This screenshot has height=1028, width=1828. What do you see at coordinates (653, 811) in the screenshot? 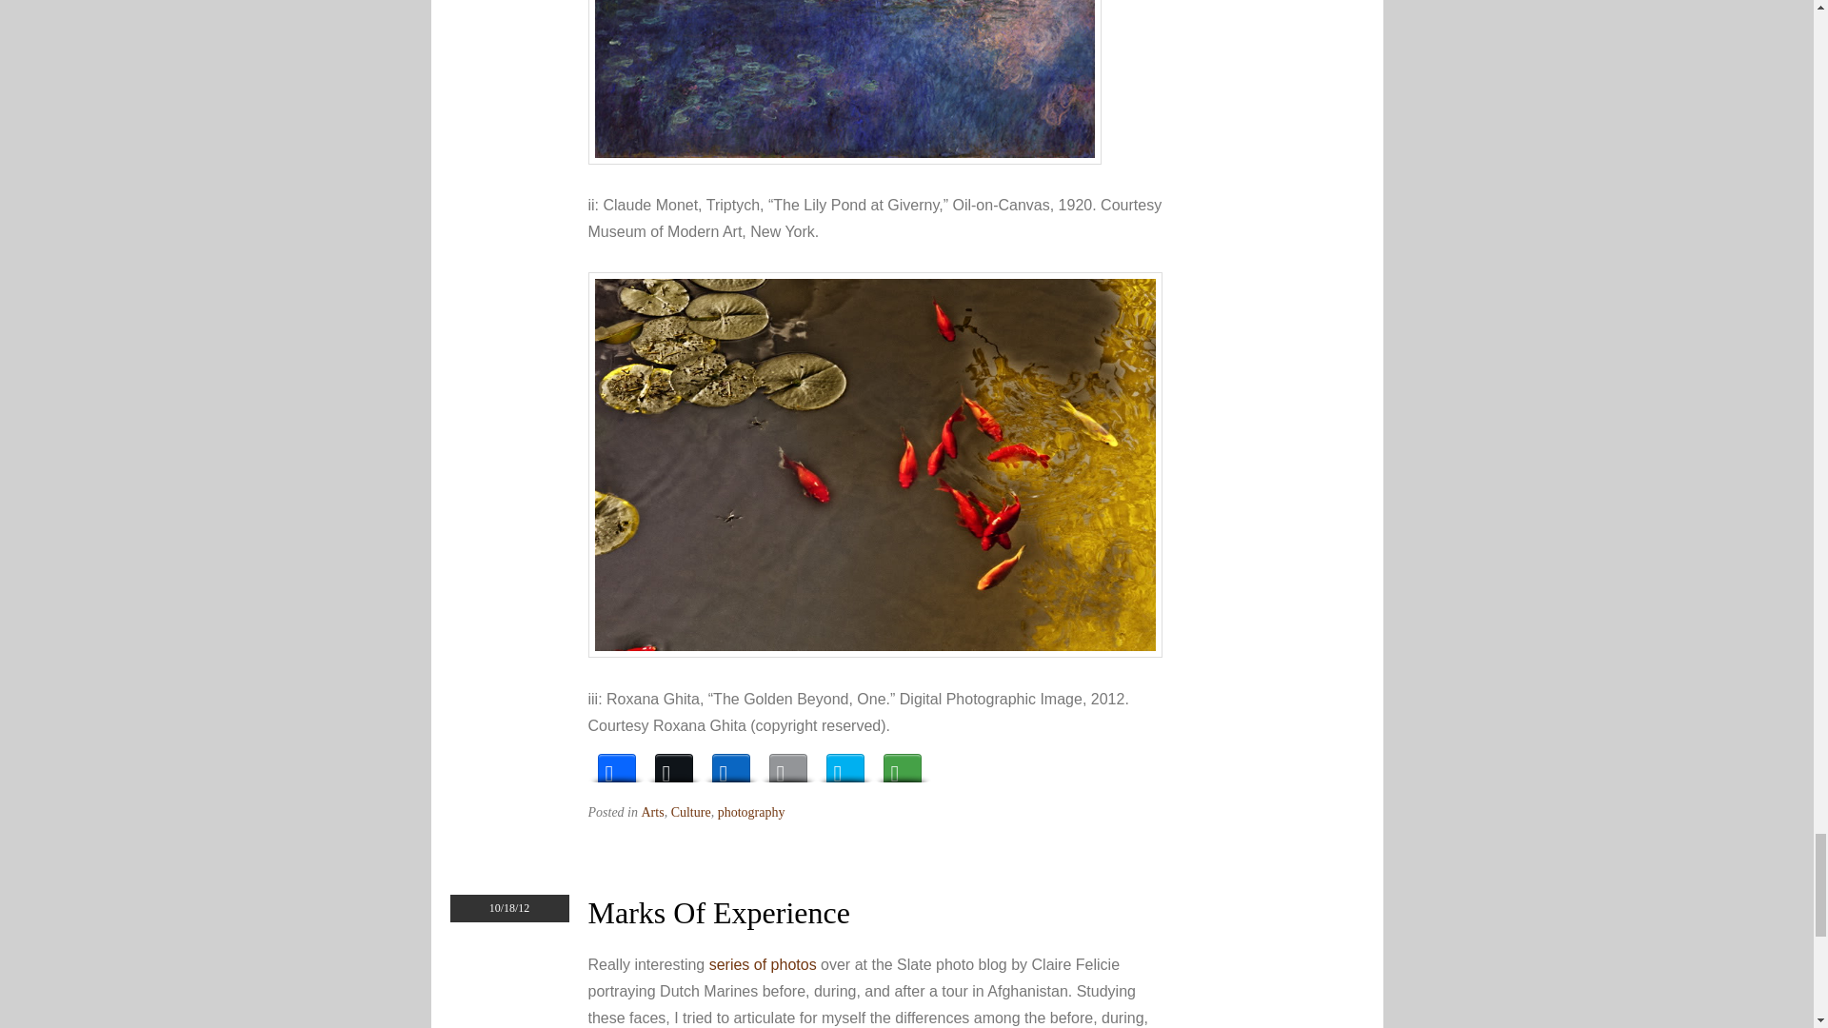
I see `Arts` at bounding box center [653, 811].